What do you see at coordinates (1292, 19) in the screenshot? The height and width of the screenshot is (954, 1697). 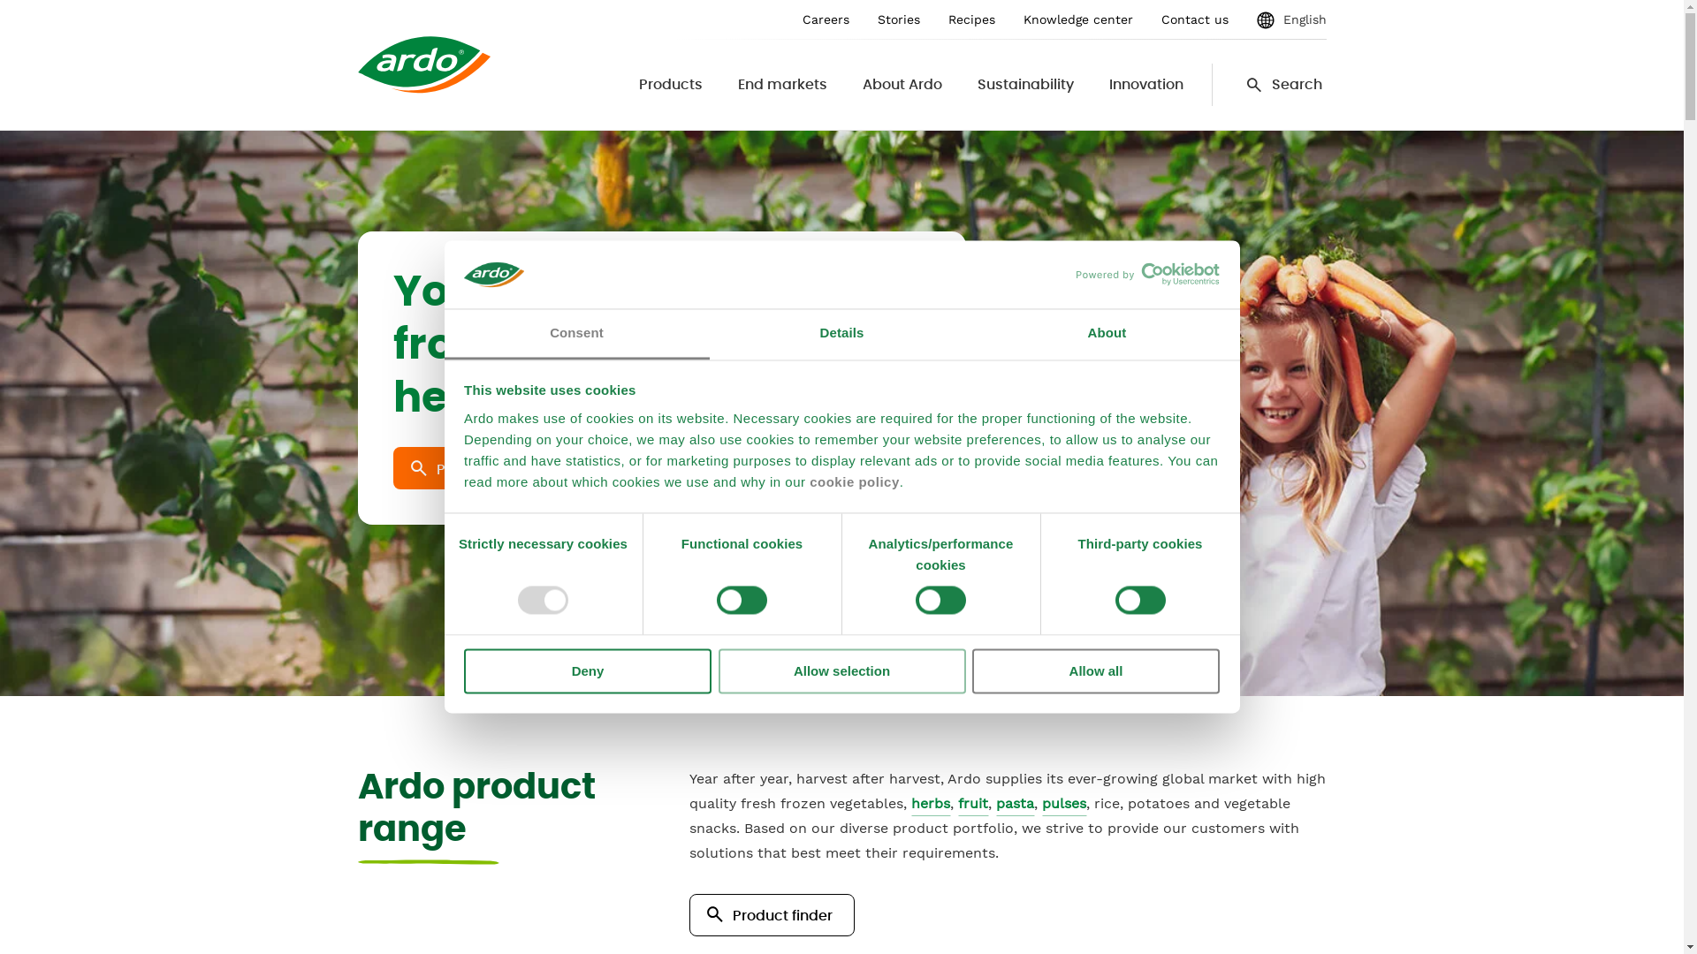 I see `Global English
English` at bounding box center [1292, 19].